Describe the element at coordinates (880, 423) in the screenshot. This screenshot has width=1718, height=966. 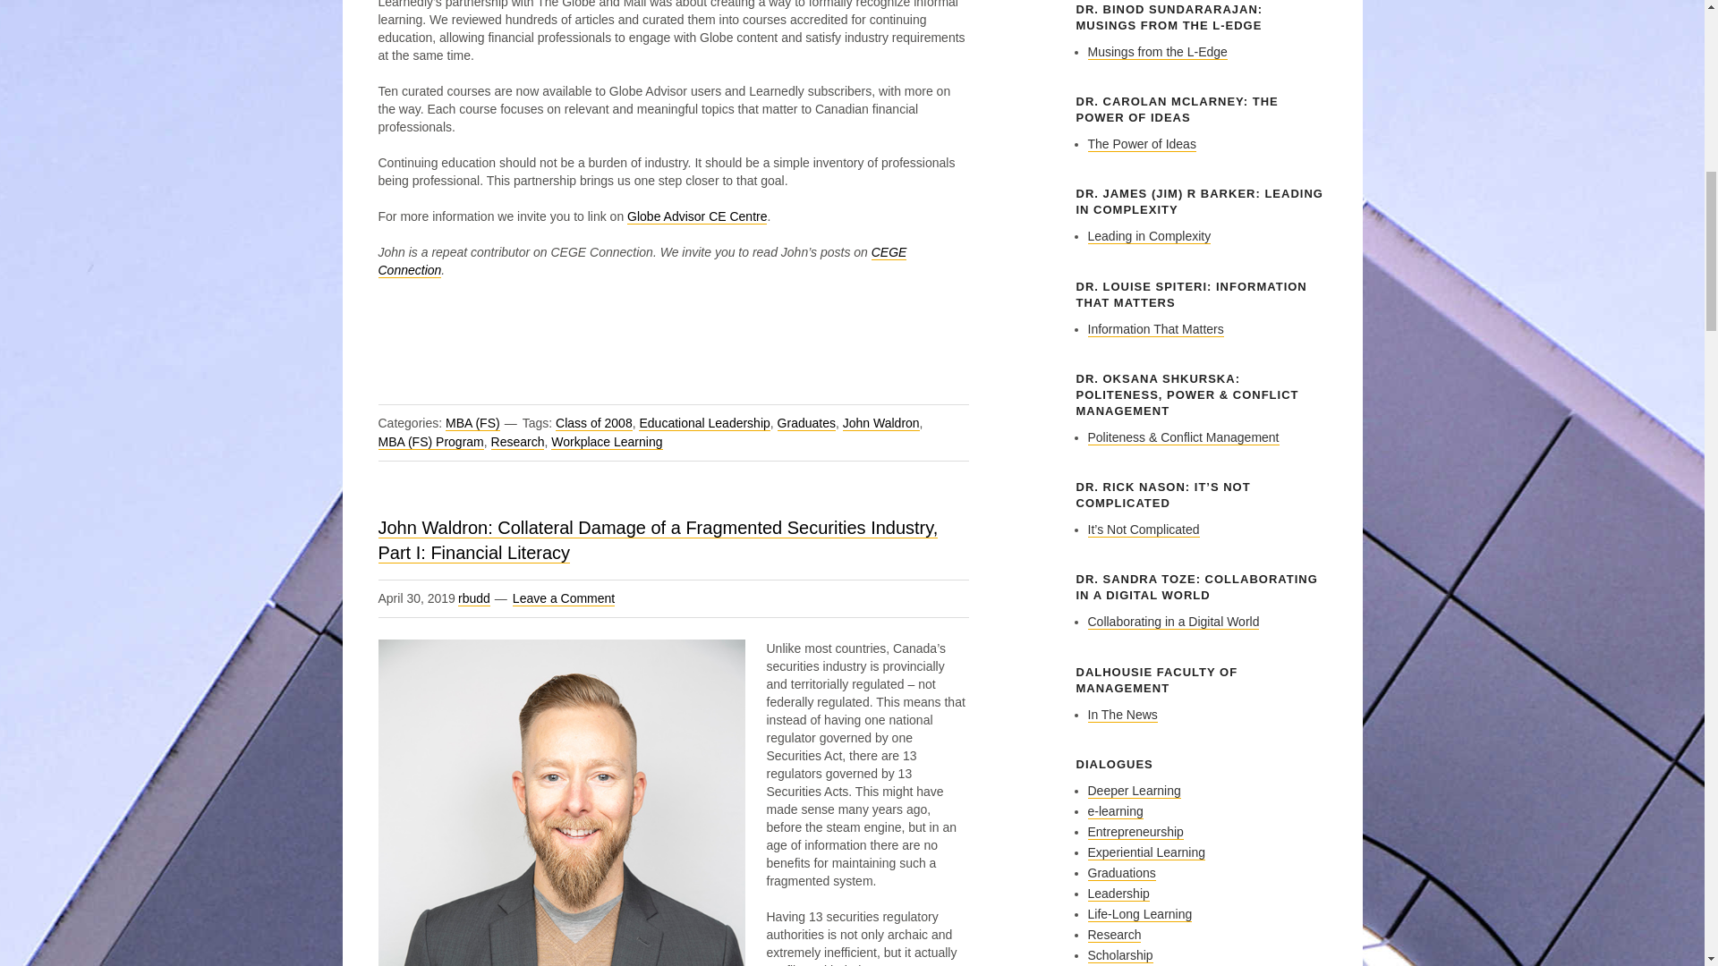
I see `John Waldron` at that location.